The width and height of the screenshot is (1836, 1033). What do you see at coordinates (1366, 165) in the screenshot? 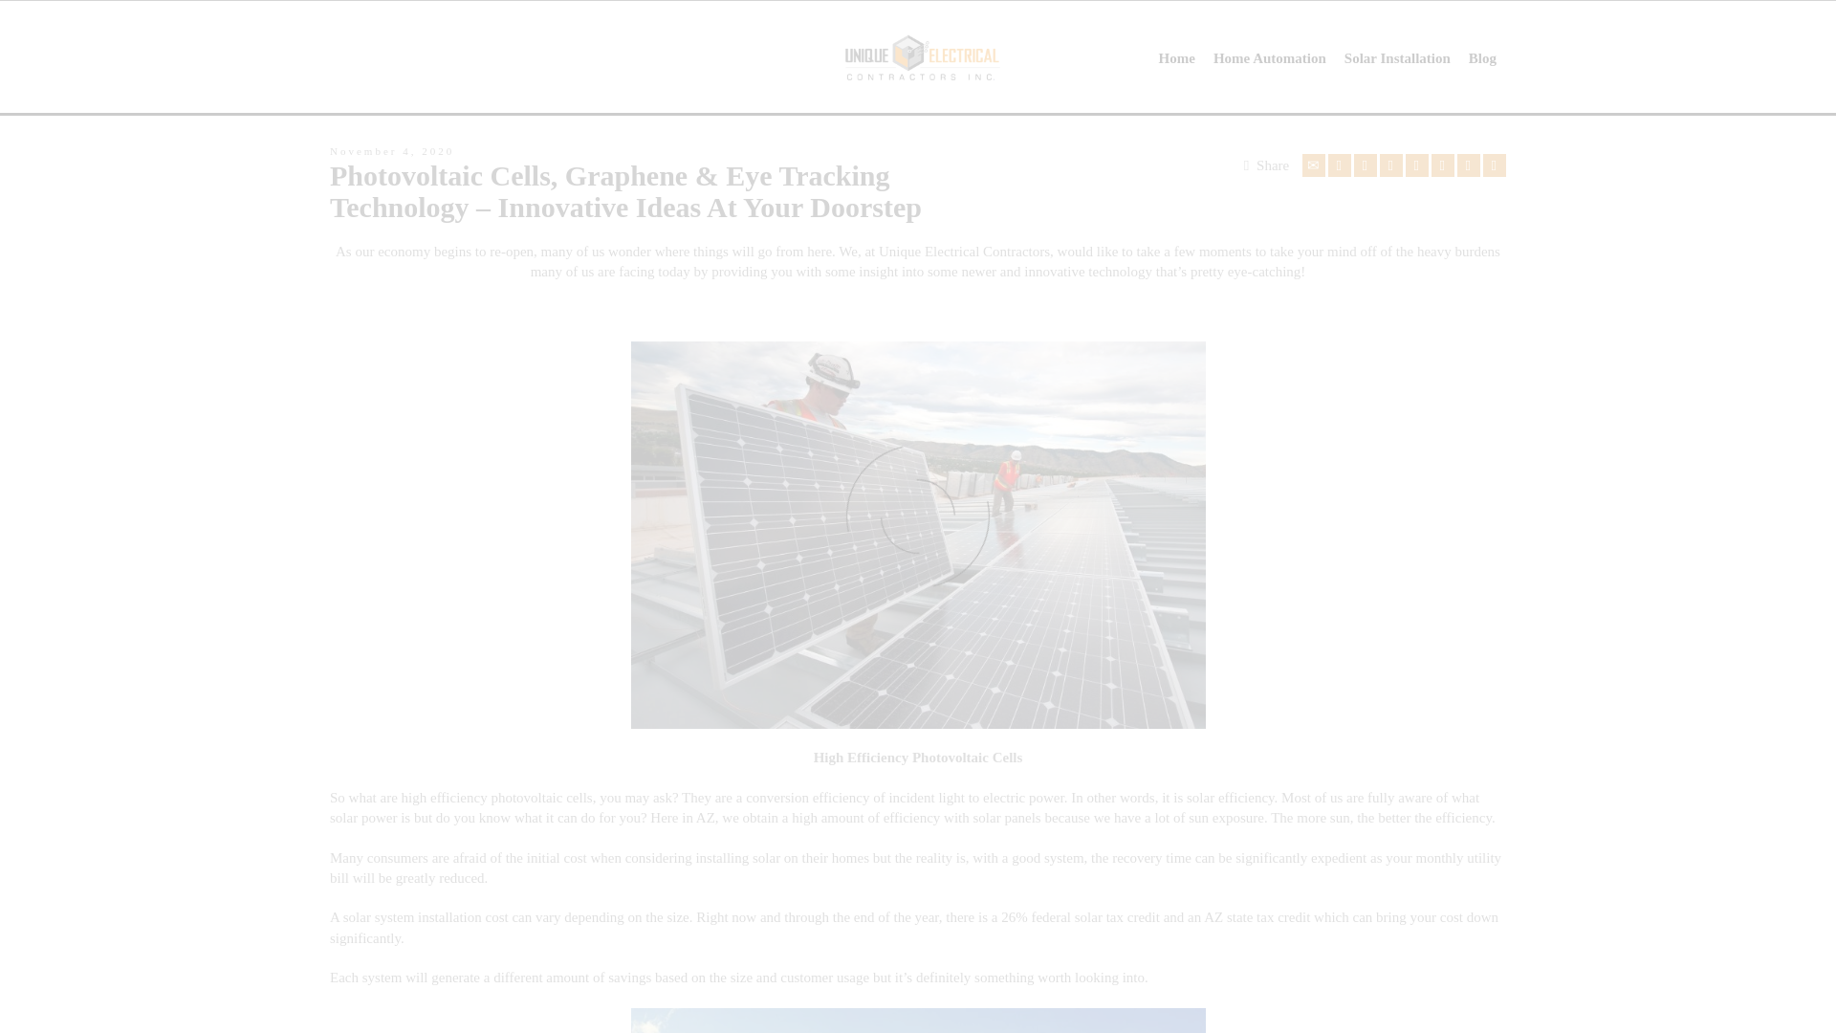
I see `Facebook` at bounding box center [1366, 165].